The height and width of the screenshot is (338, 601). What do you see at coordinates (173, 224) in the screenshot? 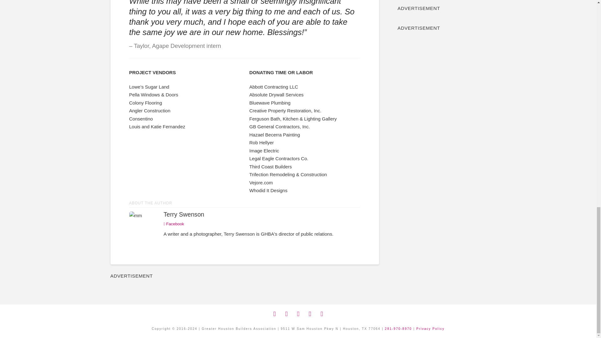
I see `Visit the Facebook Profile for Terry Swenson` at bounding box center [173, 224].